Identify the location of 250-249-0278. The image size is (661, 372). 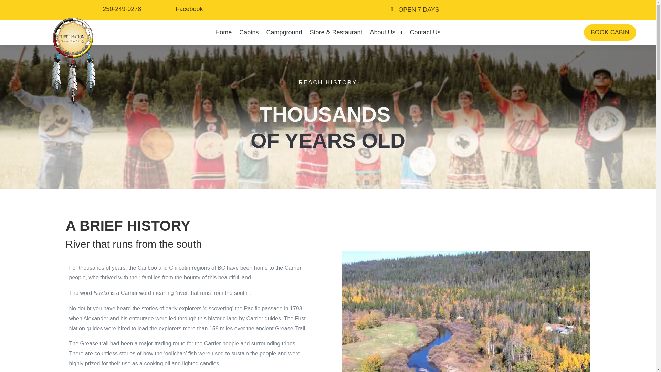
(95, 9).